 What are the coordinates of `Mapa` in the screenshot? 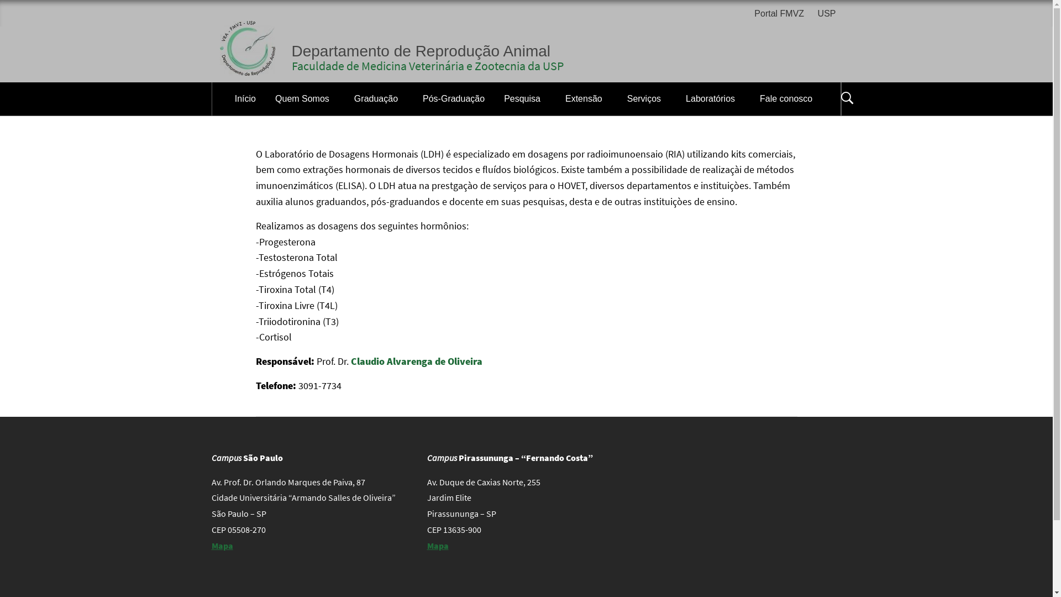 It's located at (438, 546).